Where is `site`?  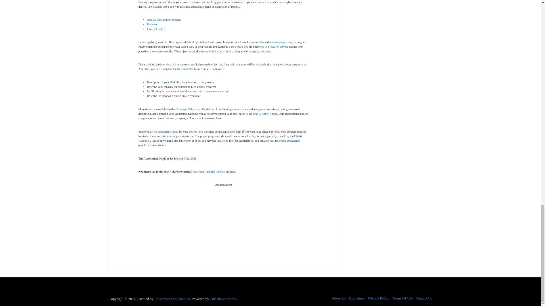
site is located at coordinates (224, 141).